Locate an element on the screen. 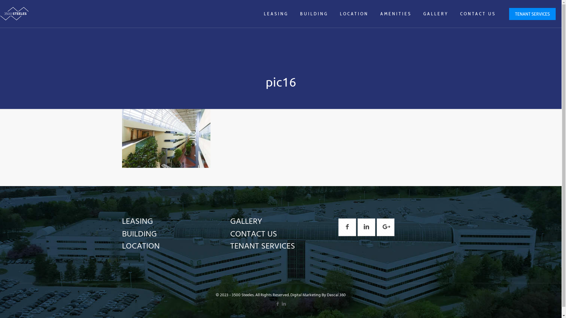 This screenshot has width=566, height=318. BUILDING is located at coordinates (139, 234).